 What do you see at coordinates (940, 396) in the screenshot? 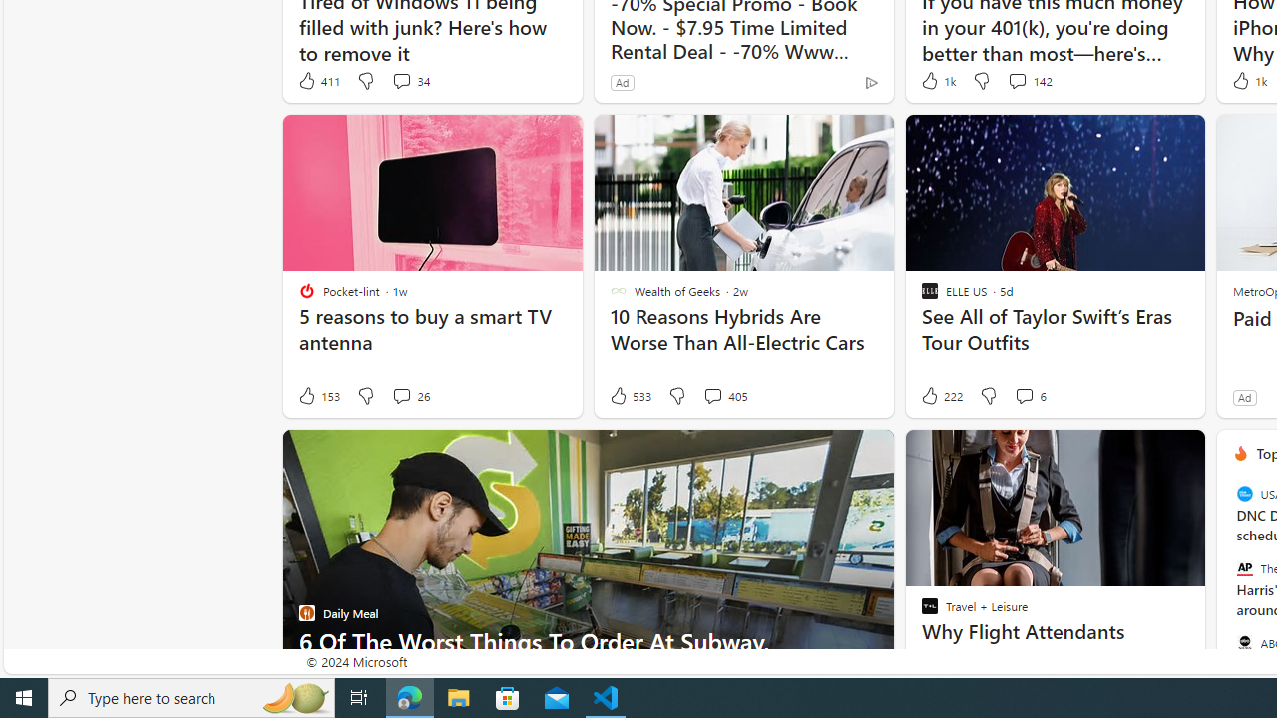
I see `222 Like` at bounding box center [940, 396].